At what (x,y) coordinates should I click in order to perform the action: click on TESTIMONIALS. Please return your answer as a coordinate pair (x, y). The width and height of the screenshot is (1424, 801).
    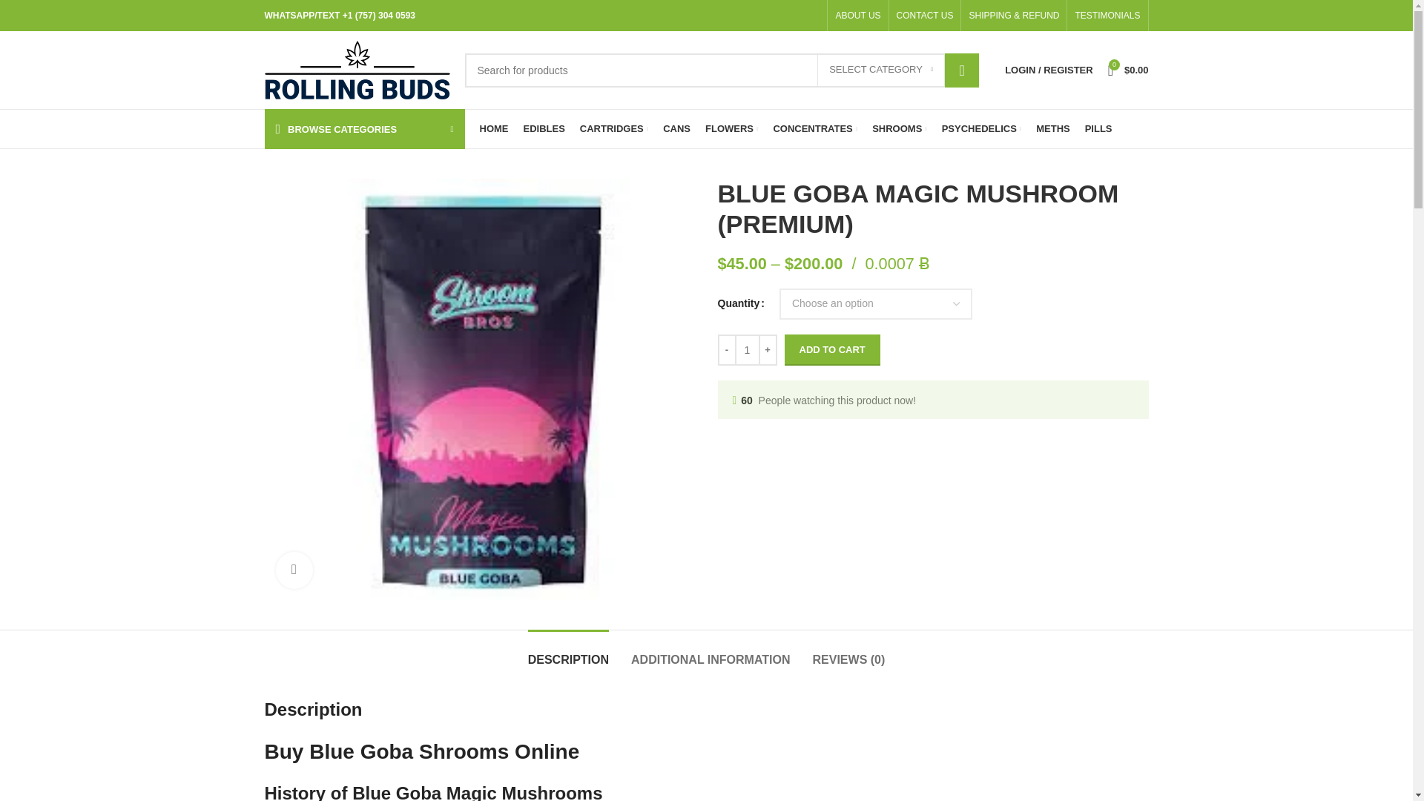
    Looking at the image, I should click on (1107, 16).